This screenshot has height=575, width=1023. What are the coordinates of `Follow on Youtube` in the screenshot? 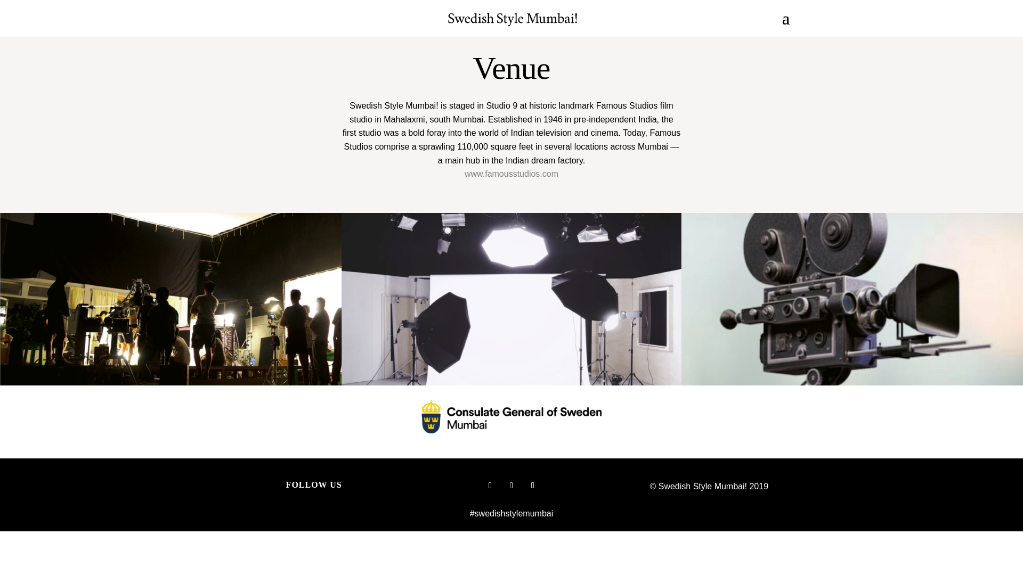 It's located at (511, 486).